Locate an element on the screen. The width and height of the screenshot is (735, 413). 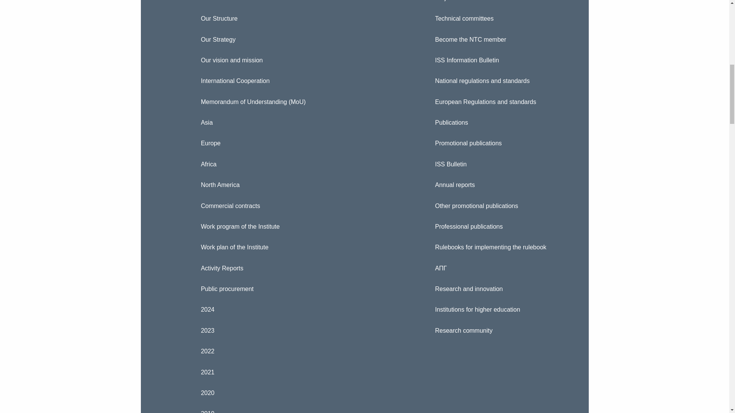
International Cooperation is located at coordinates (303, 81).